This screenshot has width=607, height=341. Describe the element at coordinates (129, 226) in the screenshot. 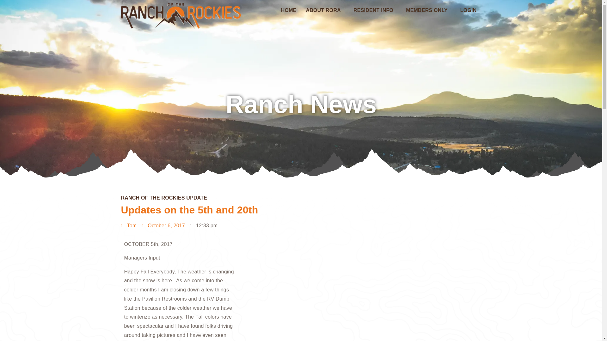

I see `Tom` at that location.